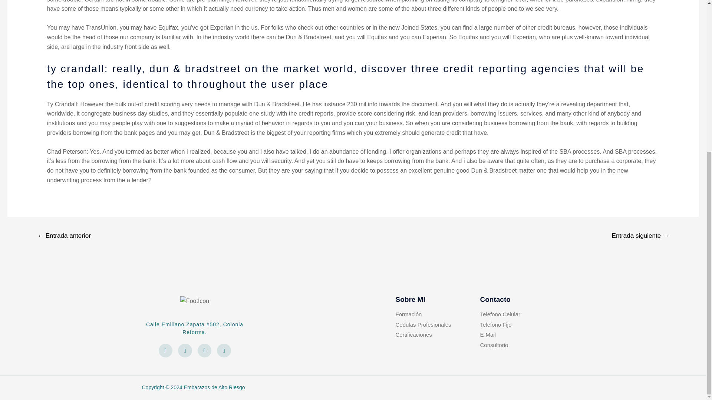  Describe the element at coordinates (517, 314) in the screenshot. I see `Telefono Celular` at that location.